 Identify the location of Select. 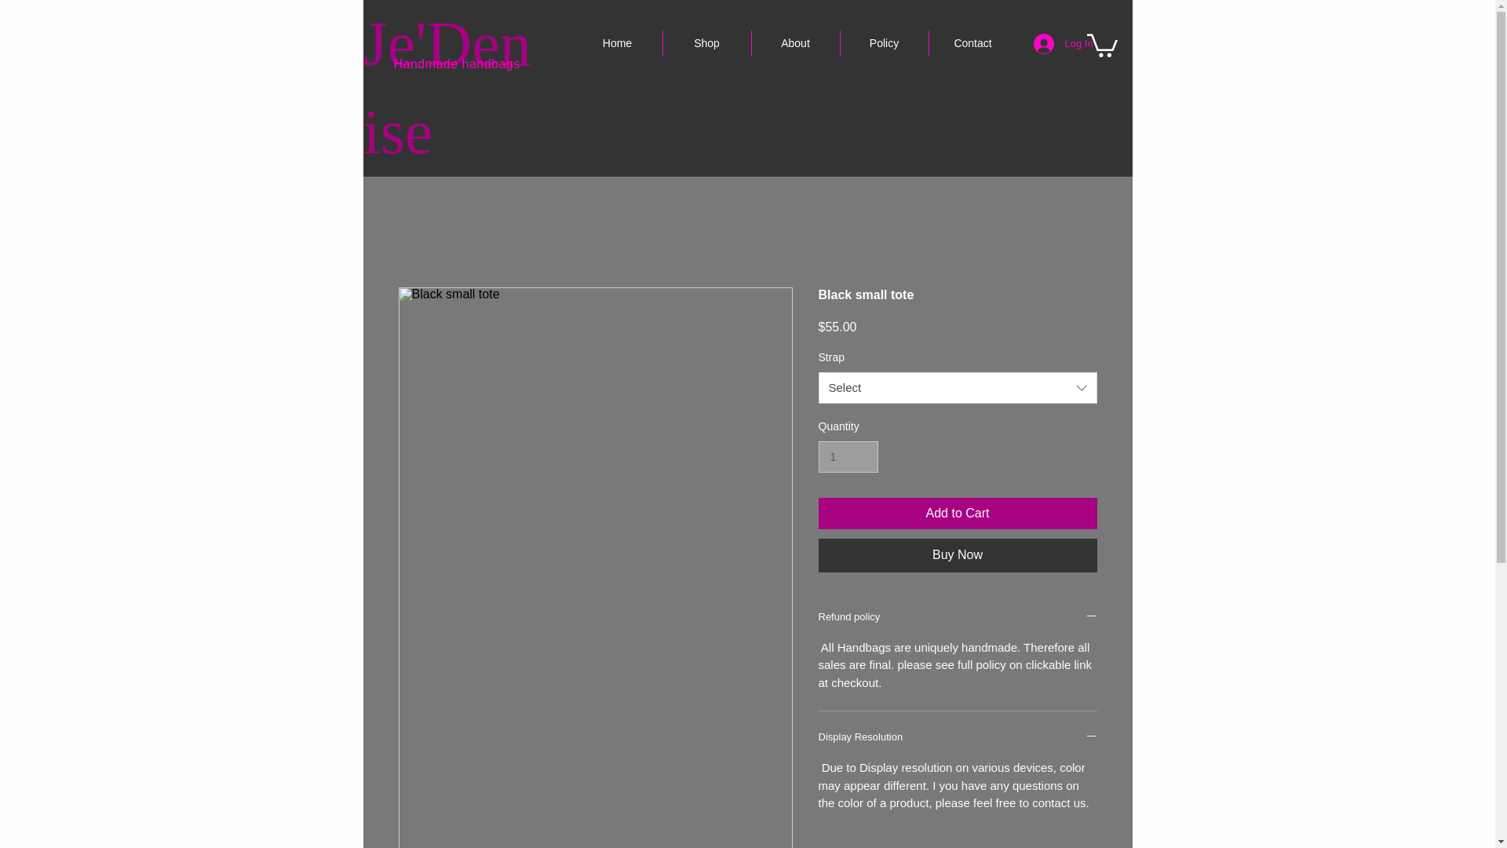
(958, 388).